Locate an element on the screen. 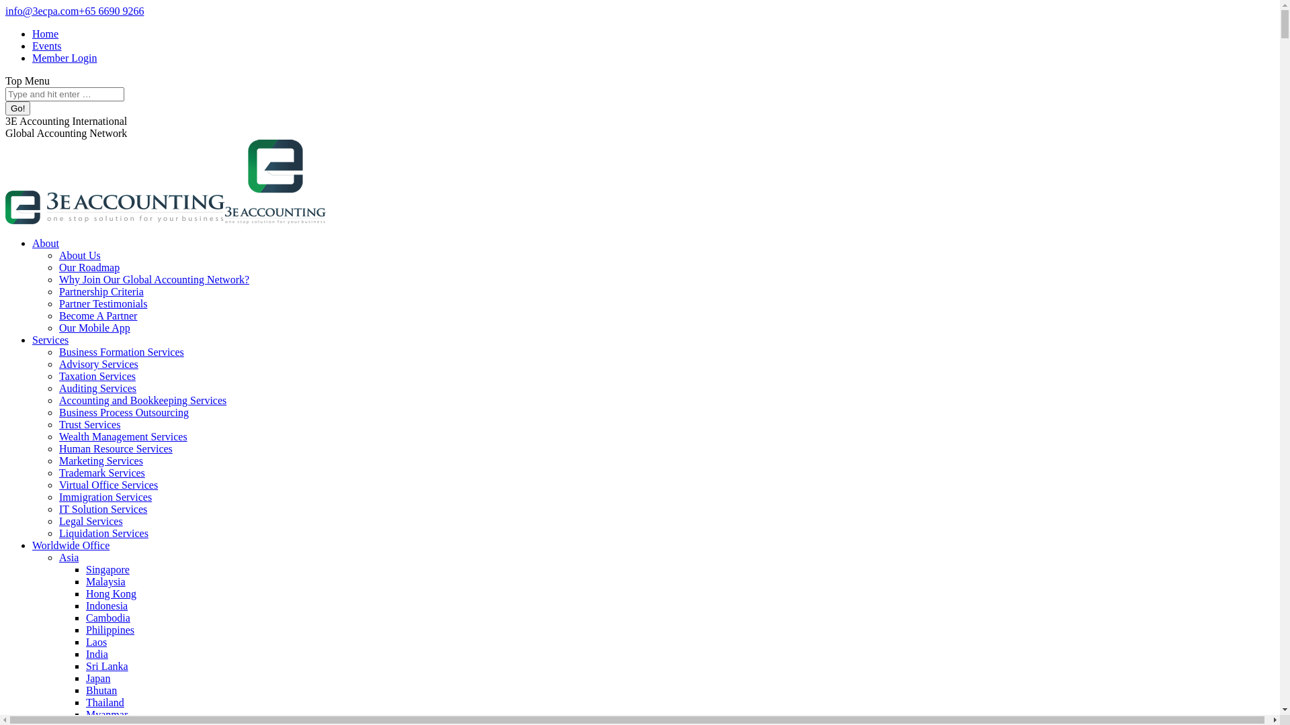  Search form is located at coordinates (64, 94).